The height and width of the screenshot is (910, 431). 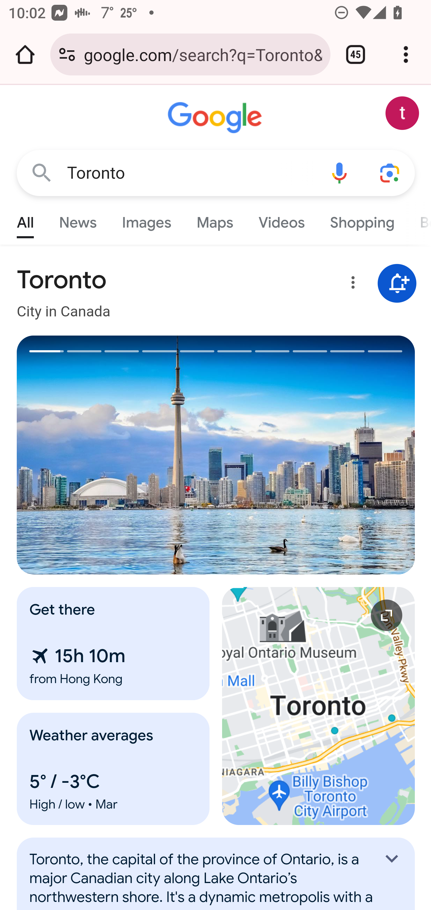 I want to click on Expand map, so click(x=319, y=706).